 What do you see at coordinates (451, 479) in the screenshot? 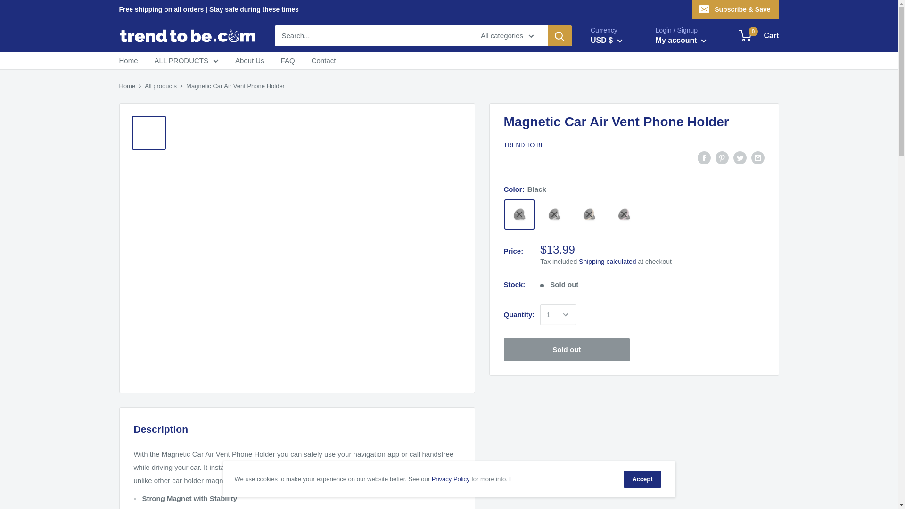
I see `PRIVACY POLICY` at bounding box center [451, 479].